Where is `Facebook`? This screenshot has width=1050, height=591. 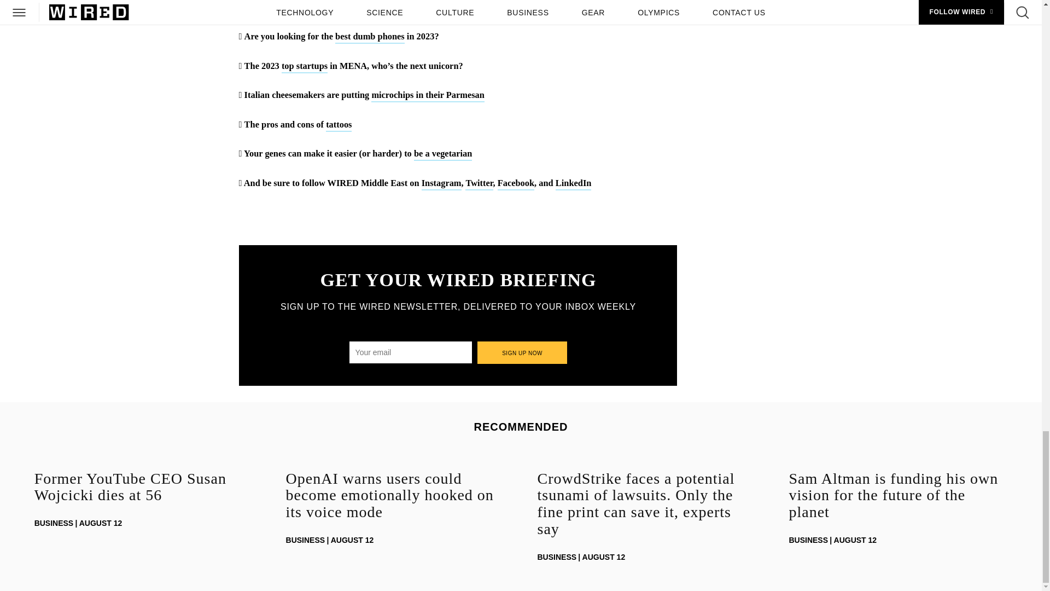
Facebook is located at coordinates (516, 184).